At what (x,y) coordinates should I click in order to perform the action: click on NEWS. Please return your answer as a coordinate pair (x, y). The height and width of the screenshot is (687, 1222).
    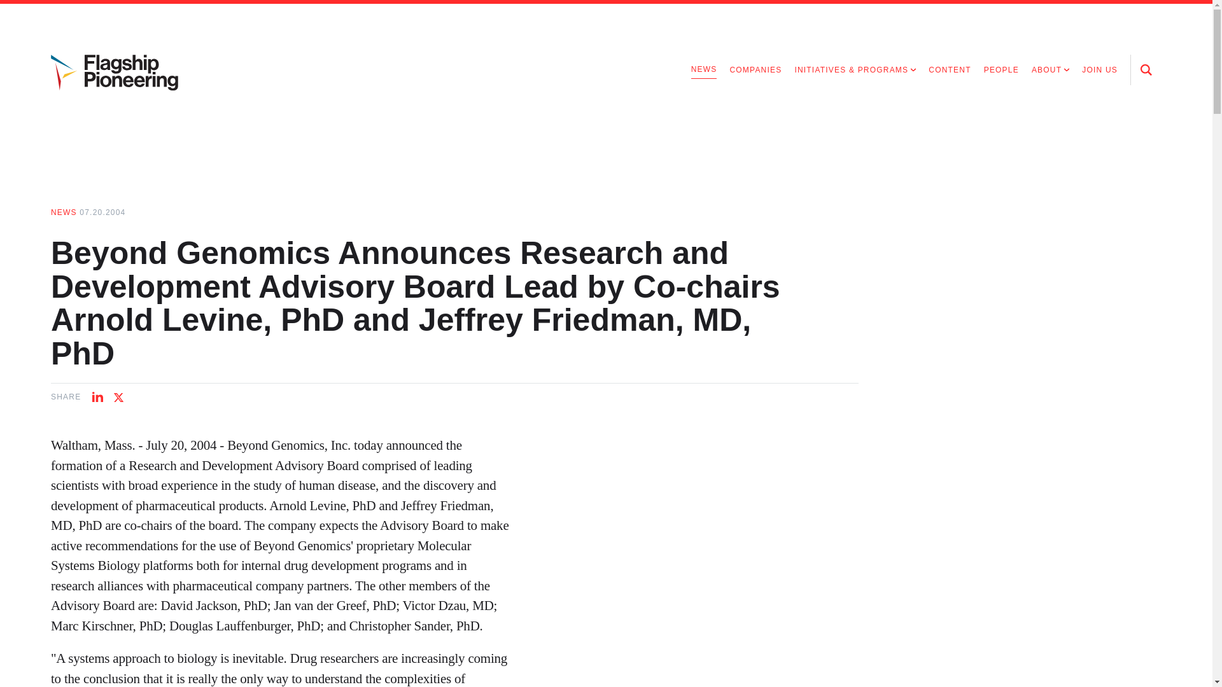
    Looking at the image, I should click on (704, 70).